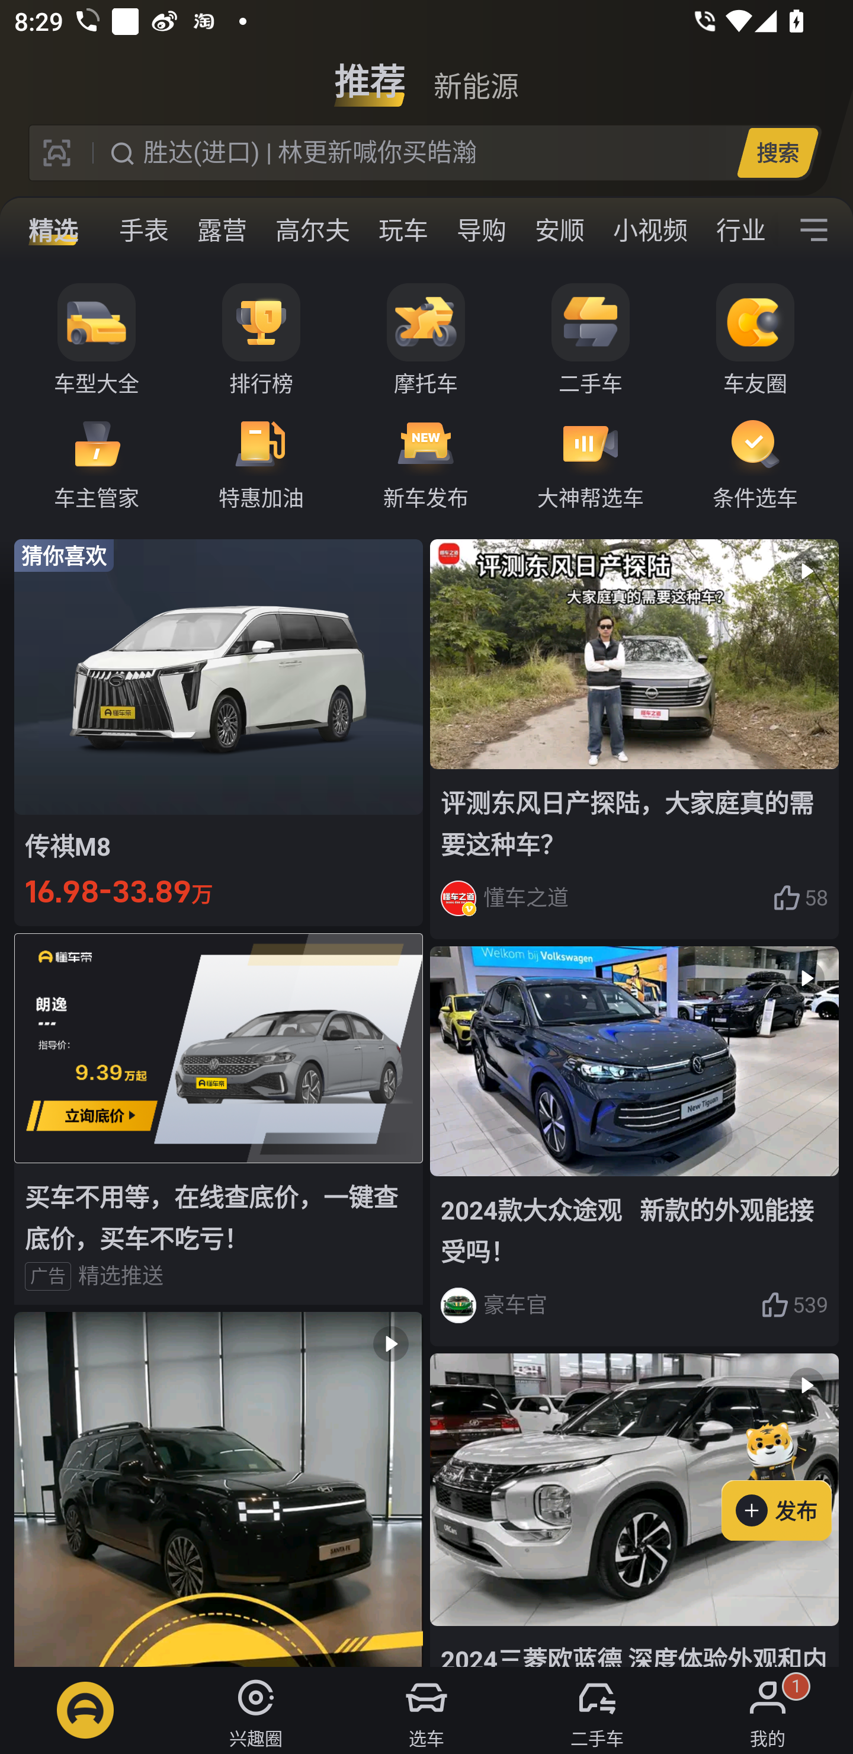 This screenshot has width=853, height=1754. Describe the element at coordinates (634, 1147) in the screenshot. I see ` 2024款大众途观   新款的外观能接受吗！ 豪车官 539` at that location.